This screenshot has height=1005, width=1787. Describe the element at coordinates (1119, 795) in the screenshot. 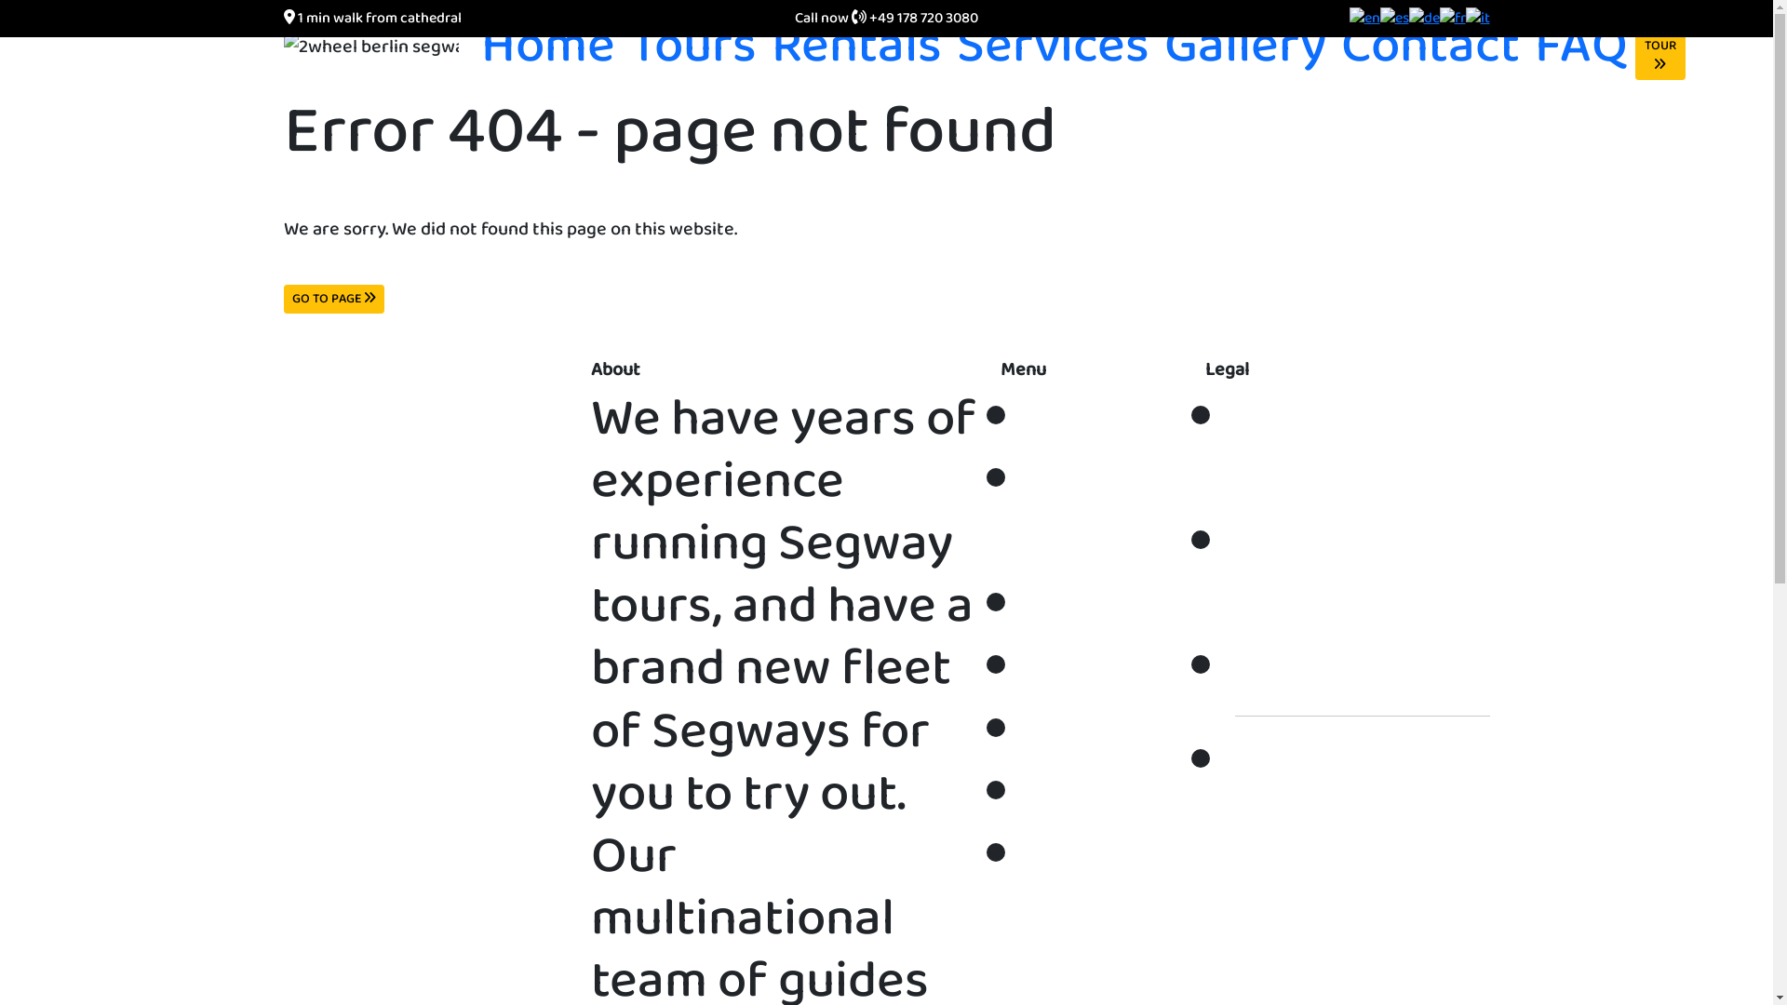

I see `Contact` at that location.